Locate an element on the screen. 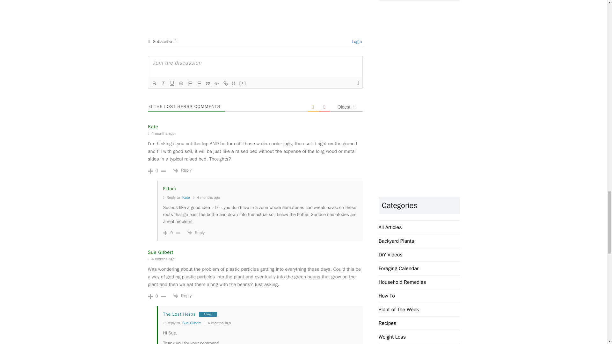 The height and width of the screenshot is (344, 612). Ordered List is located at coordinates (190, 83).